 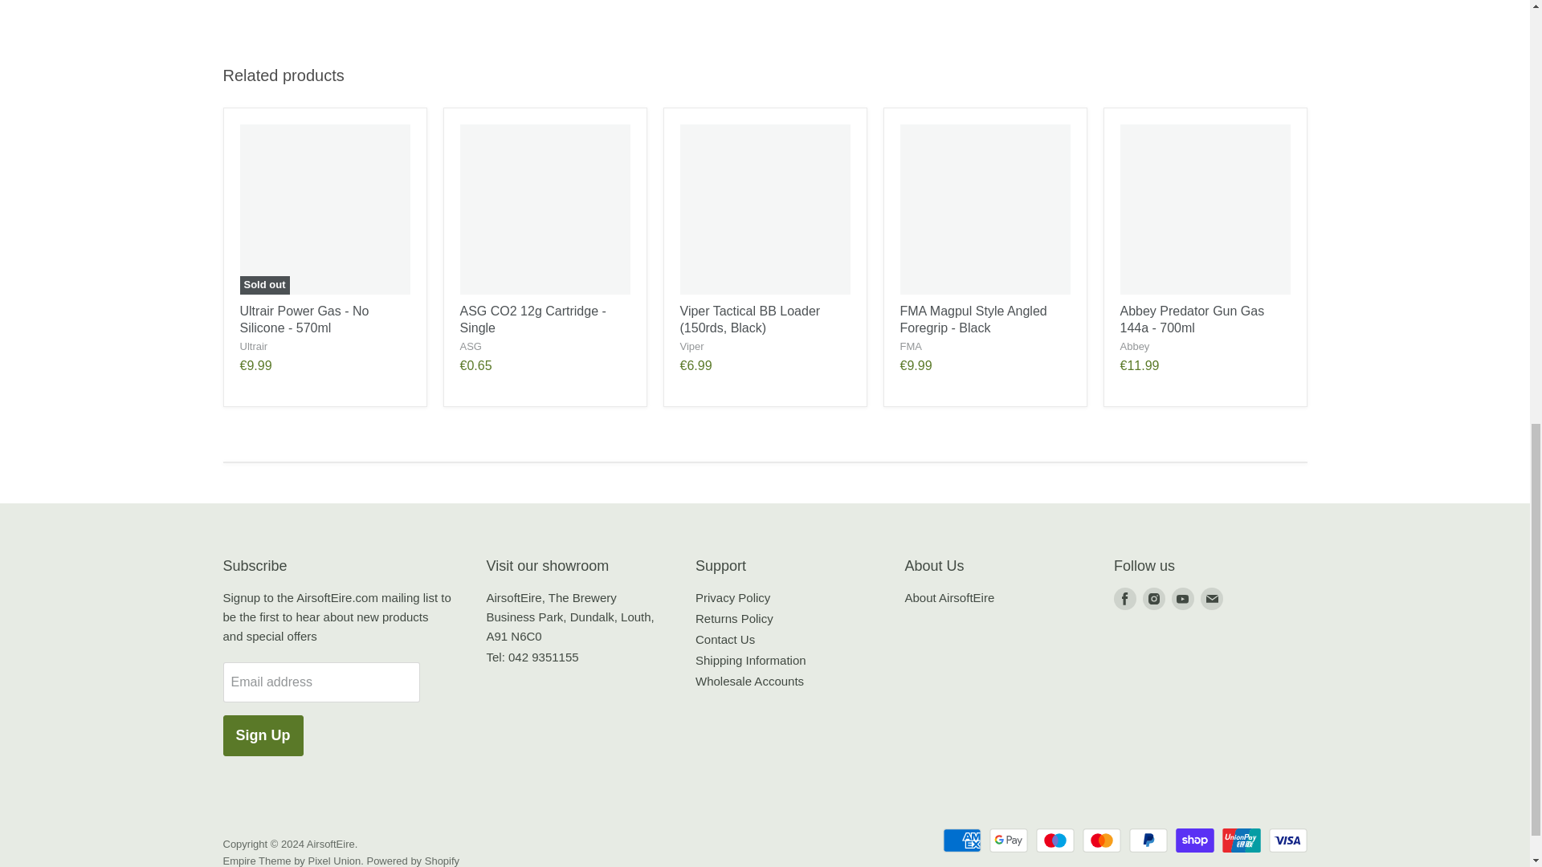 What do you see at coordinates (734, 618) in the screenshot?
I see `Returns Policy` at bounding box center [734, 618].